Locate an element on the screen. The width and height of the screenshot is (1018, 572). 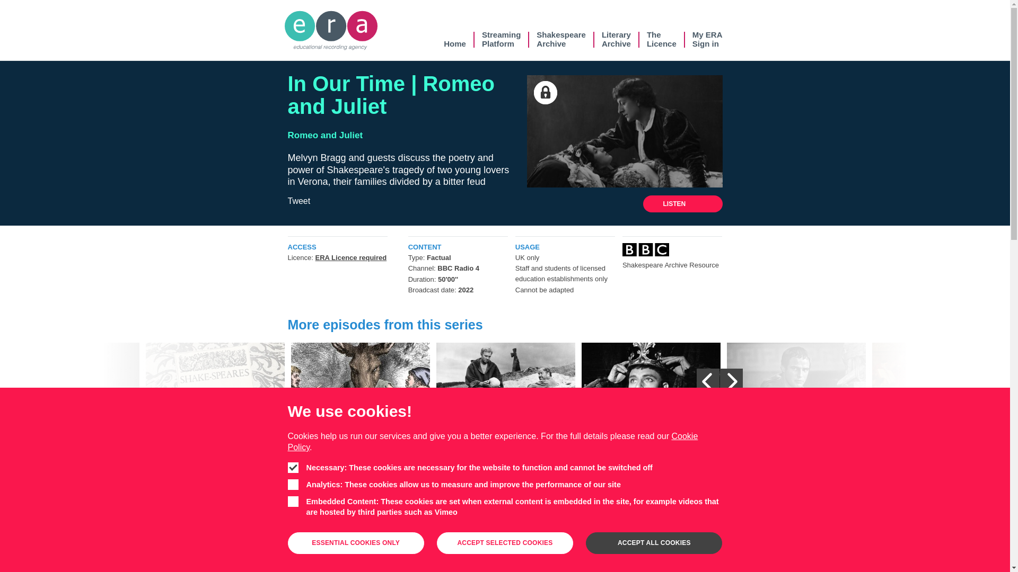
ERA Licence required is located at coordinates (351, 257).